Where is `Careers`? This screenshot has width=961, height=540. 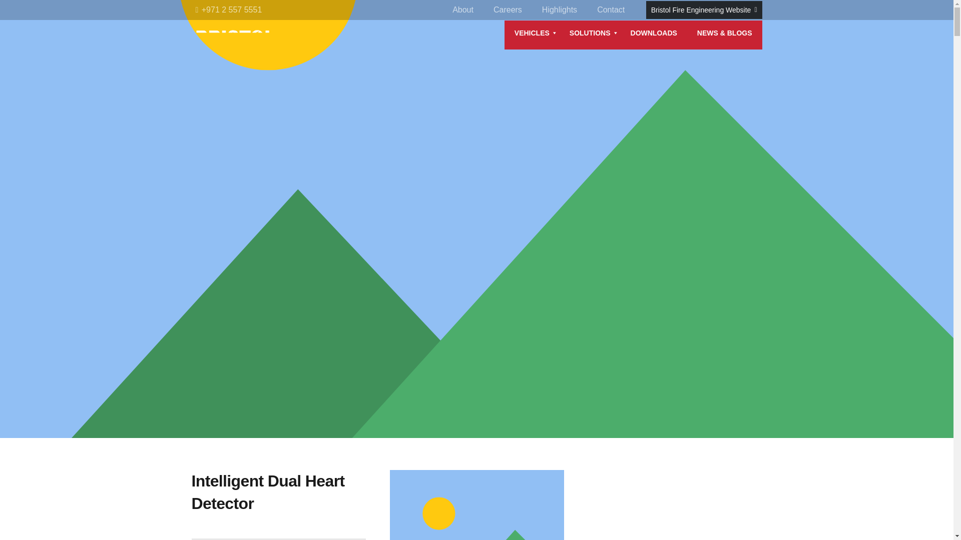
Careers is located at coordinates (508, 11).